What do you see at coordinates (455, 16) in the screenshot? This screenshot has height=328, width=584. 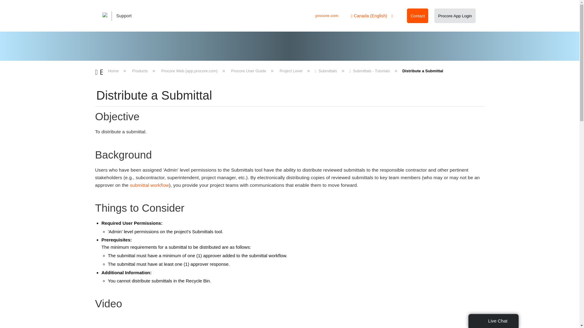 I see `Procore App Login` at bounding box center [455, 16].